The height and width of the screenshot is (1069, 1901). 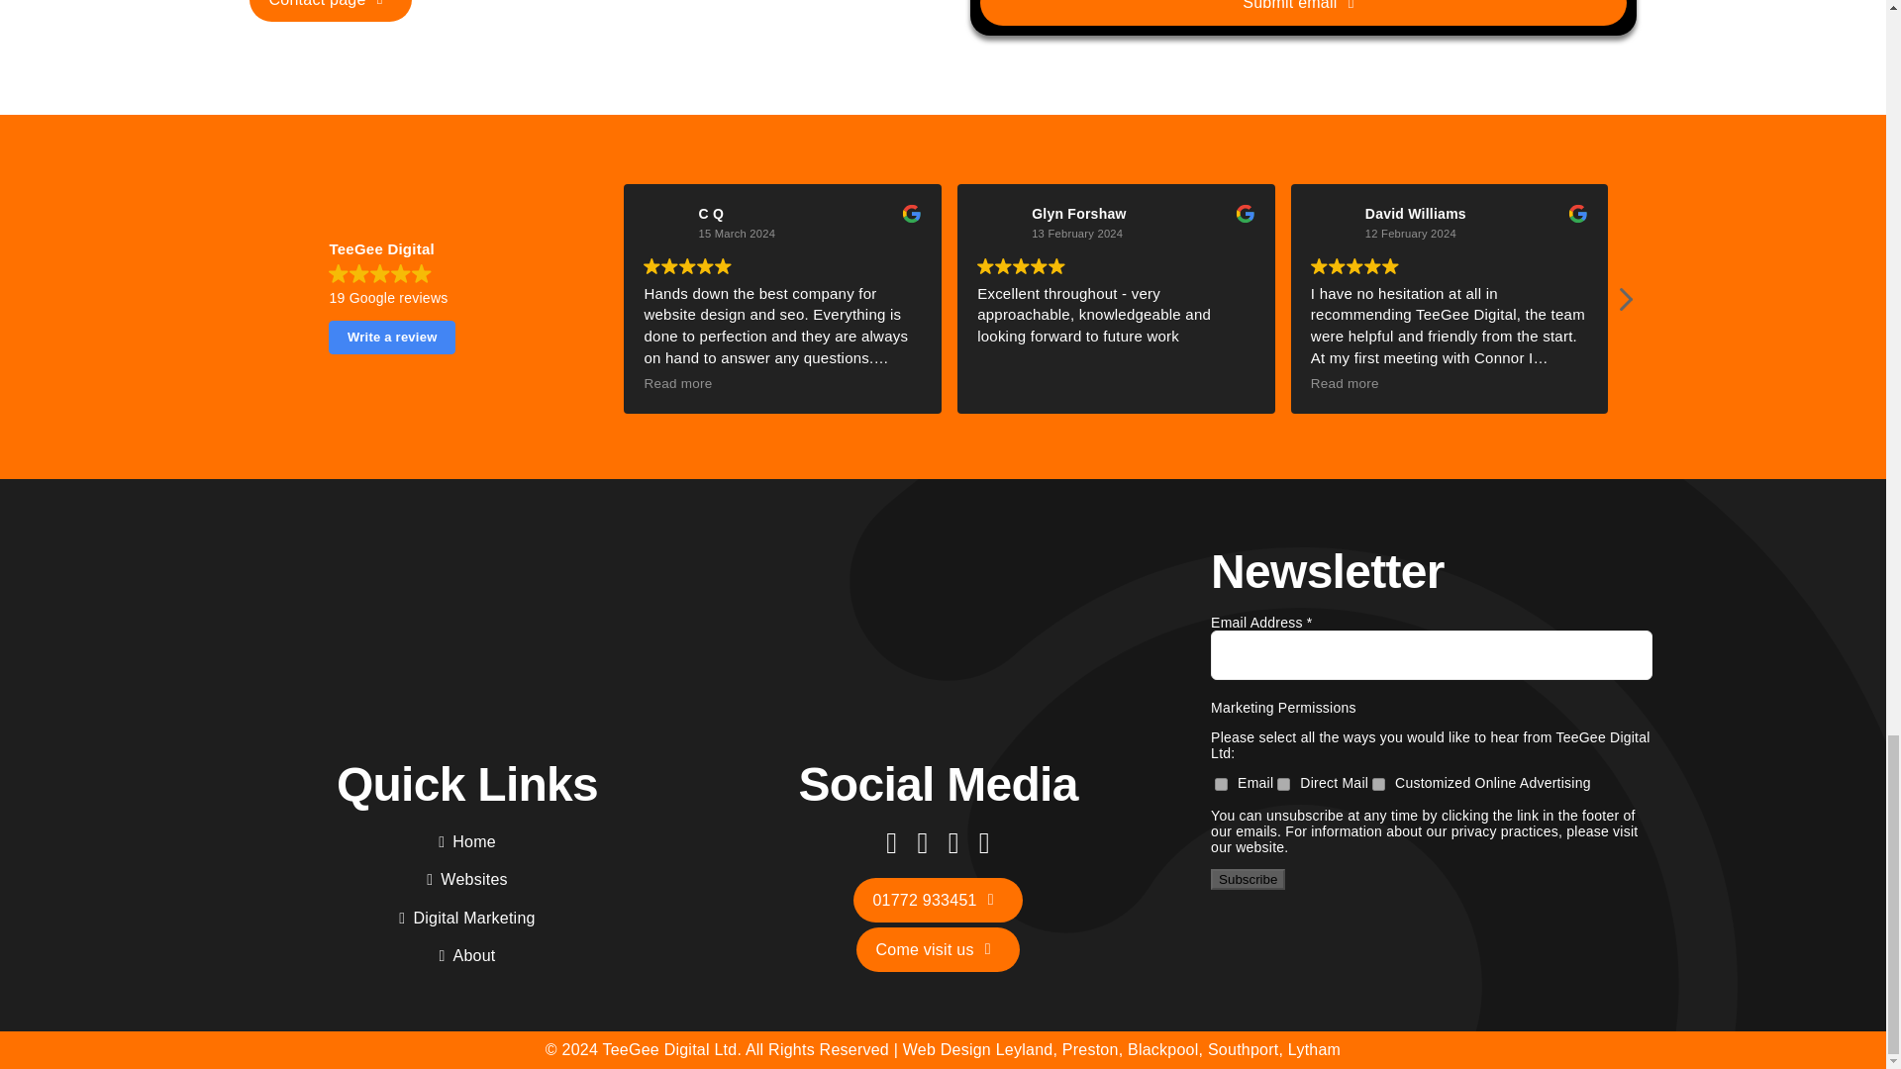 What do you see at coordinates (1283, 784) in the screenshot?
I see `Y` at bounding box center [1283, 784].